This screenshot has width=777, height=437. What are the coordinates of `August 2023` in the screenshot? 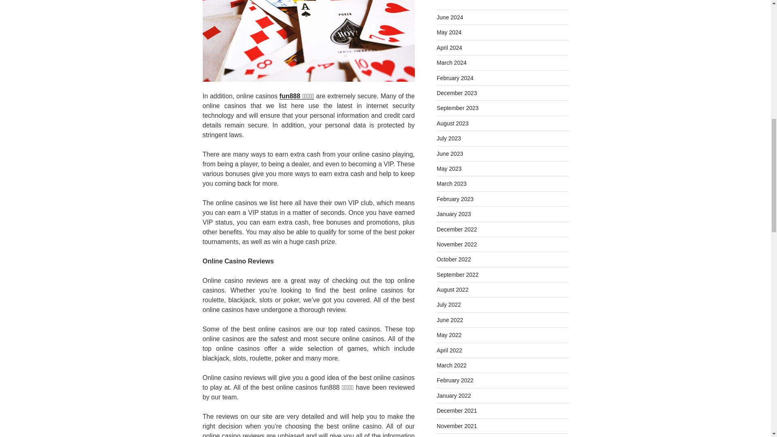 It's located at (452, 123).